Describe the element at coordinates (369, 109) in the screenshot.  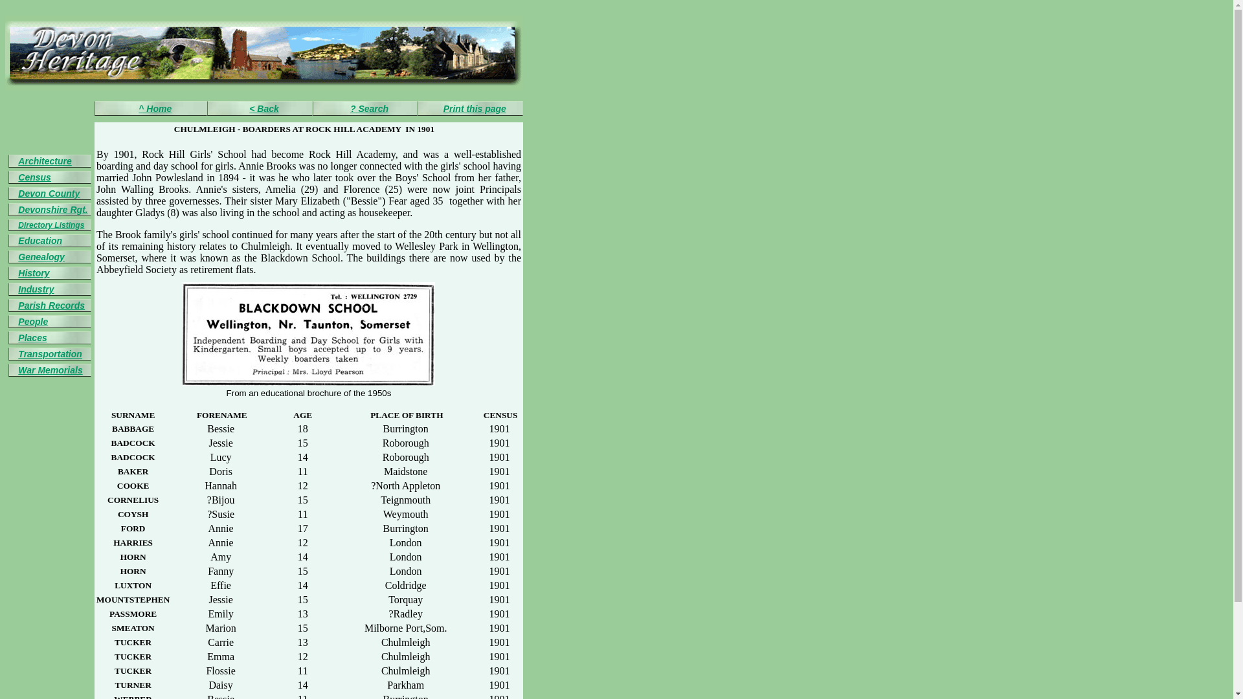
I see `? Search` at that location.